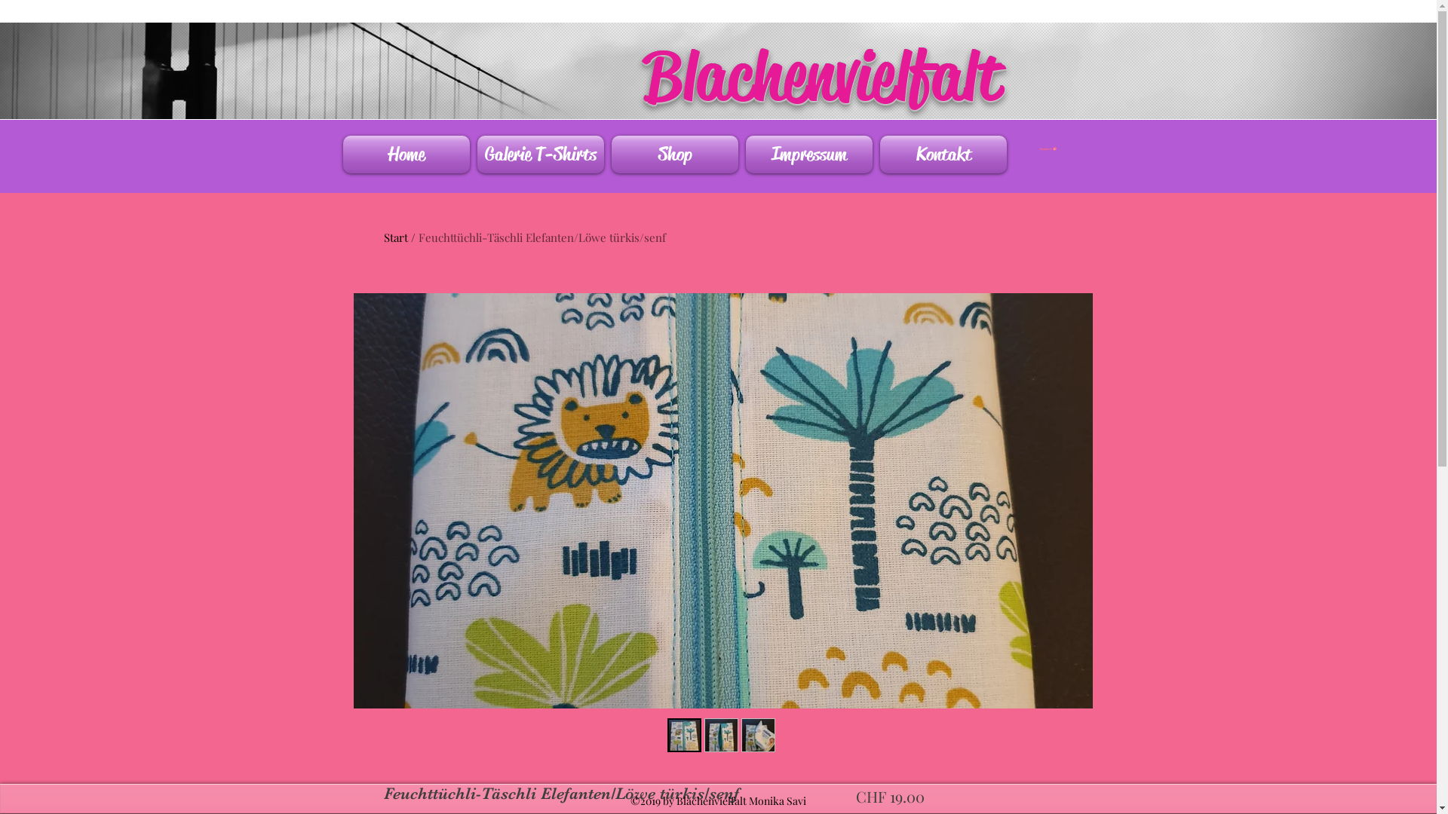 The image size is (1448, 814). Describe the element at coordinates (808, 155) in the screenshot. I see `Impressum` at that location.